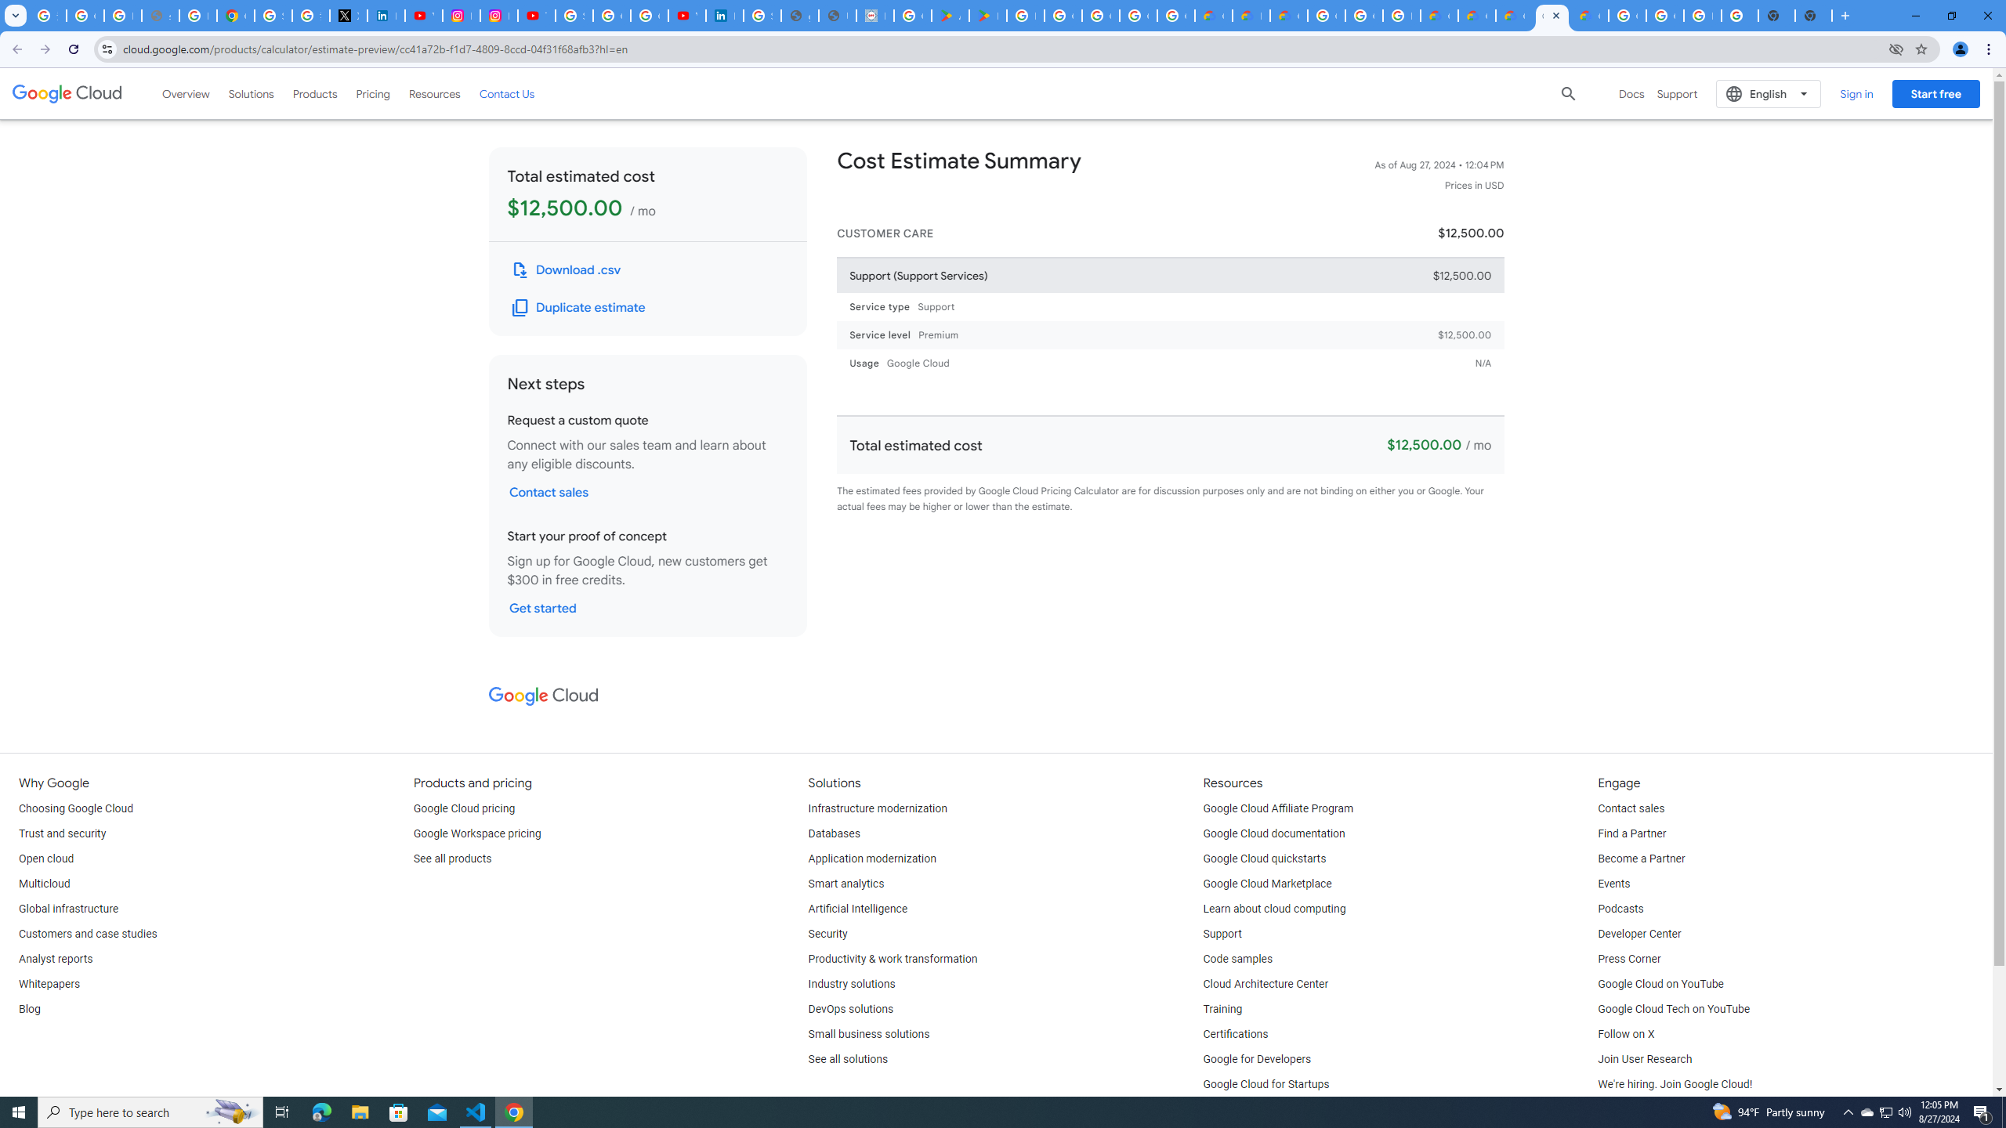  What do you see at coordinates (1627, 16) in the screenshot?
I see `Google Cloud Platform` at bounding box center [1627, 16].